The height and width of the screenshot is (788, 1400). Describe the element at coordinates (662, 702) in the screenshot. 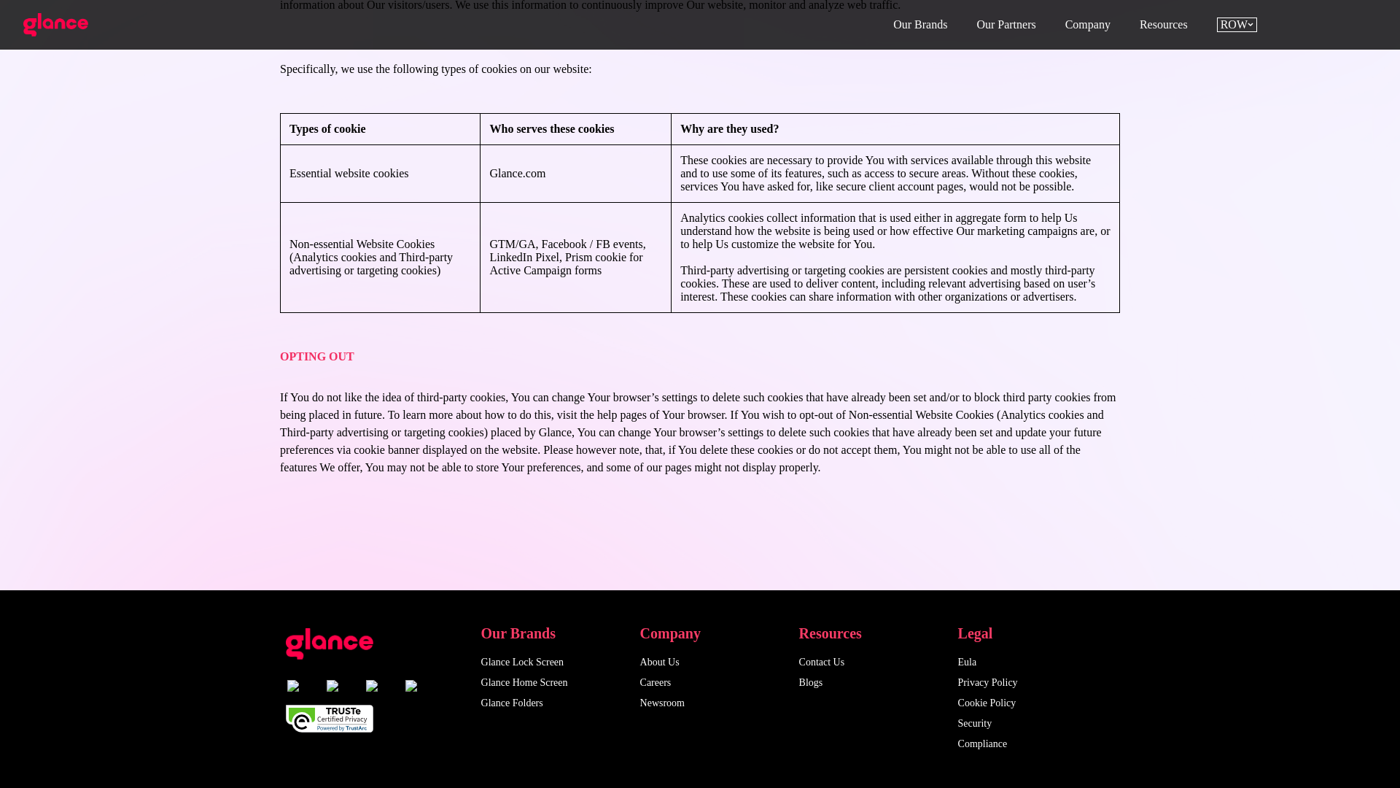

I see `Newsroom` at that location.